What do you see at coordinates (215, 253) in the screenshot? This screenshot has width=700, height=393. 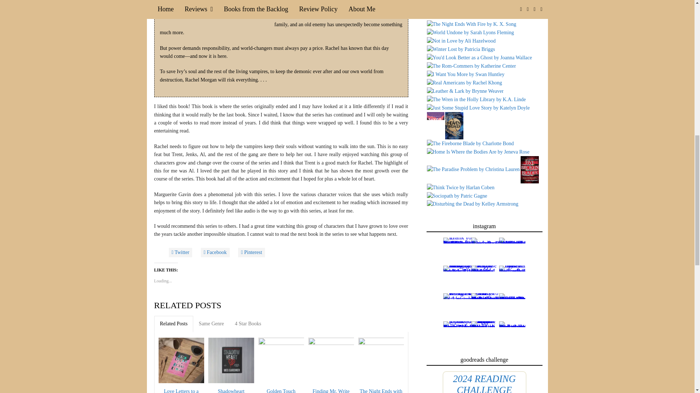 I see `Facebook` at bounding box center [215, 253].